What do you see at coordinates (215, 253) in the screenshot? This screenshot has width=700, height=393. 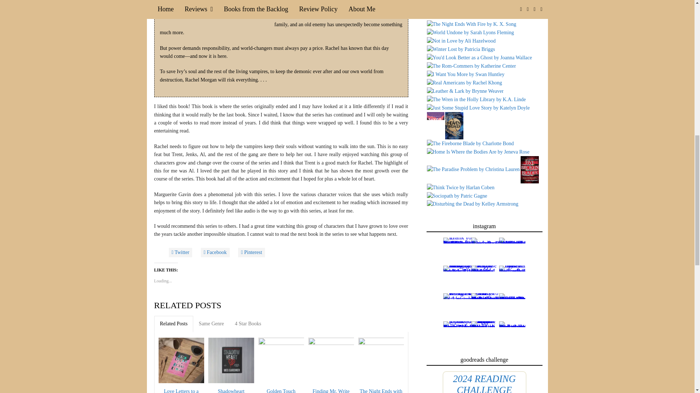 I see `Facebook` at bounding box center [215, 253].